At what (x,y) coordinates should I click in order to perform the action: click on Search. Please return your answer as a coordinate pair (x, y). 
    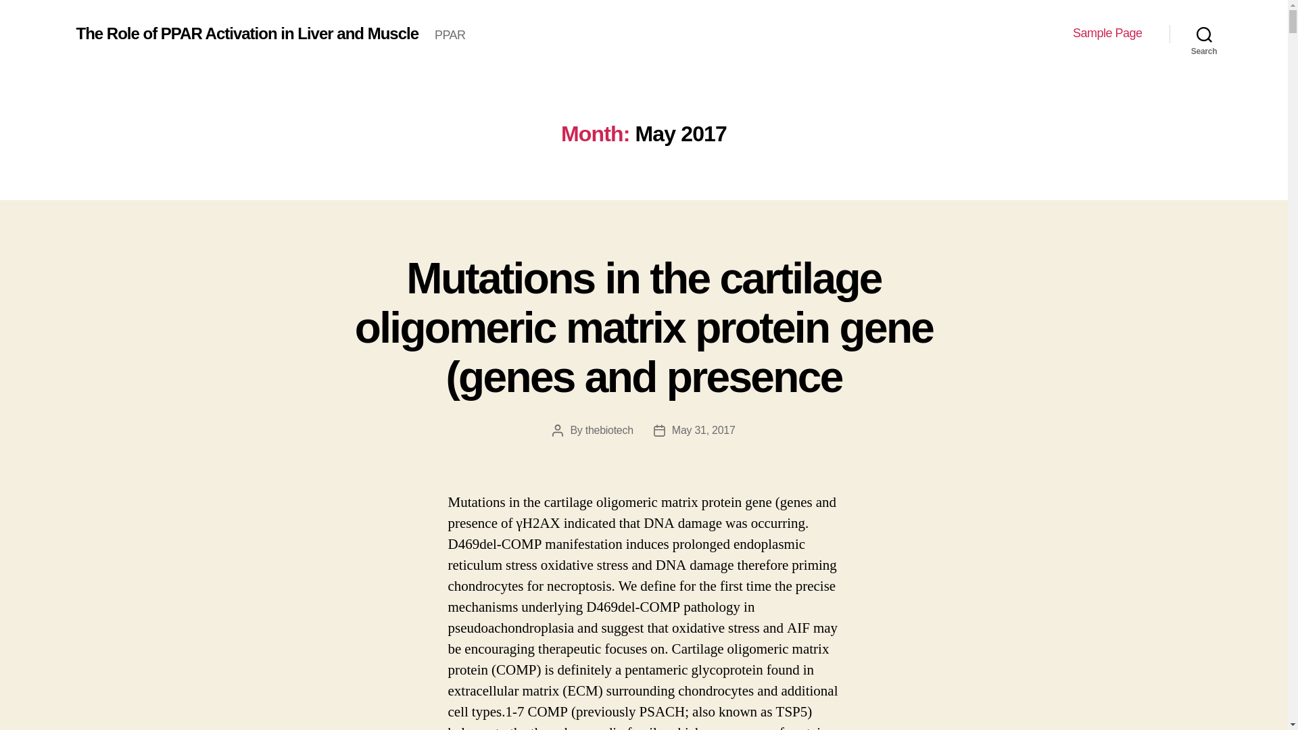
    Looking at the image, I should click on (1204, 34).